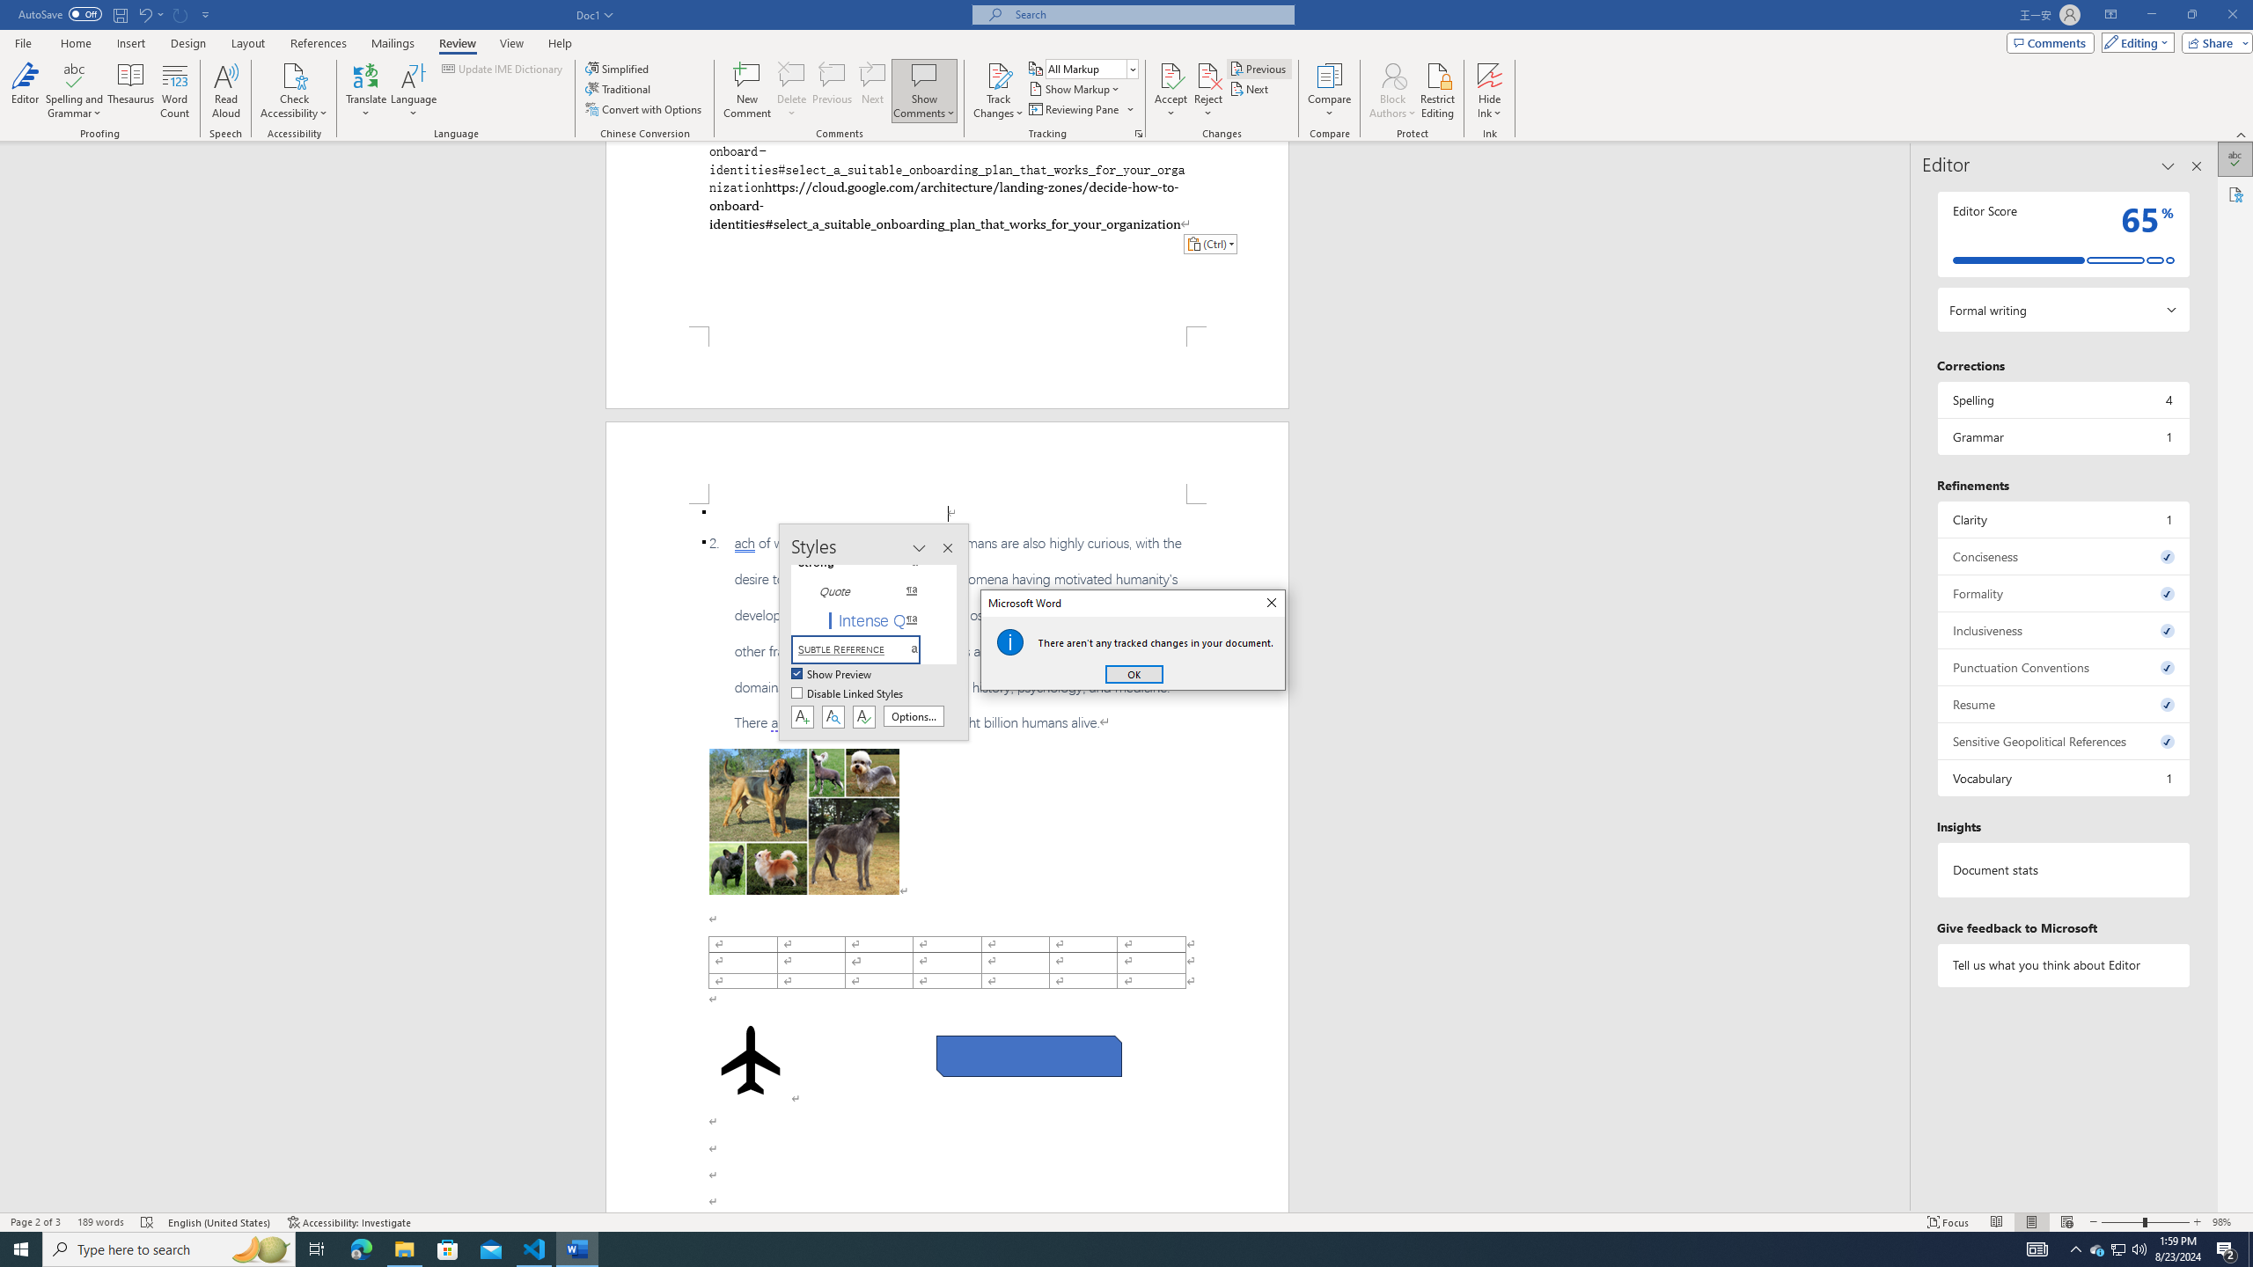  What do you see at coordinates (914, 716) in the screenshot?
I see `Options...` at bounding box center [914, 716].